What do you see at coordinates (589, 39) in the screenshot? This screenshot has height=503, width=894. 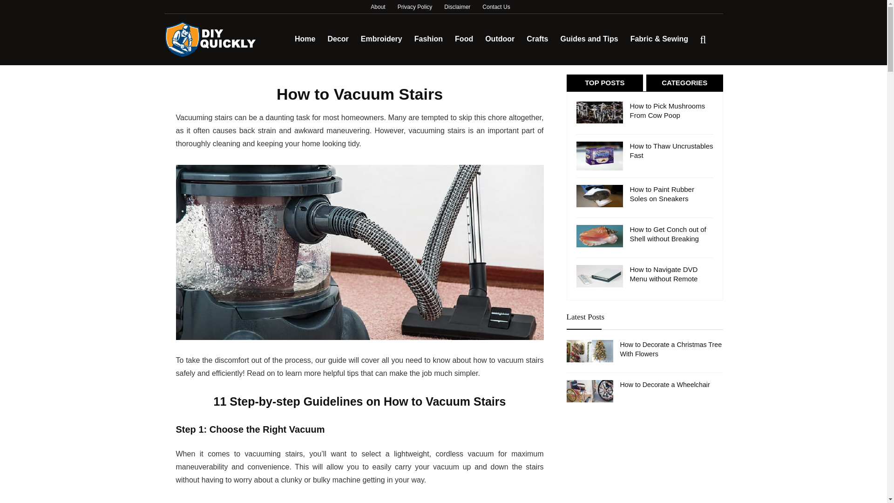 I see `Guides and Tips` at bounding box center [589, 39].